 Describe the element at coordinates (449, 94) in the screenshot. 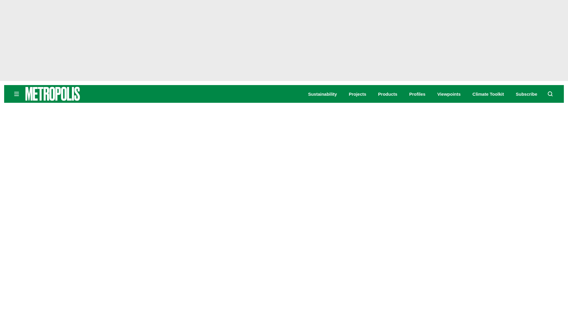

I see `Viewpoints` at that location.